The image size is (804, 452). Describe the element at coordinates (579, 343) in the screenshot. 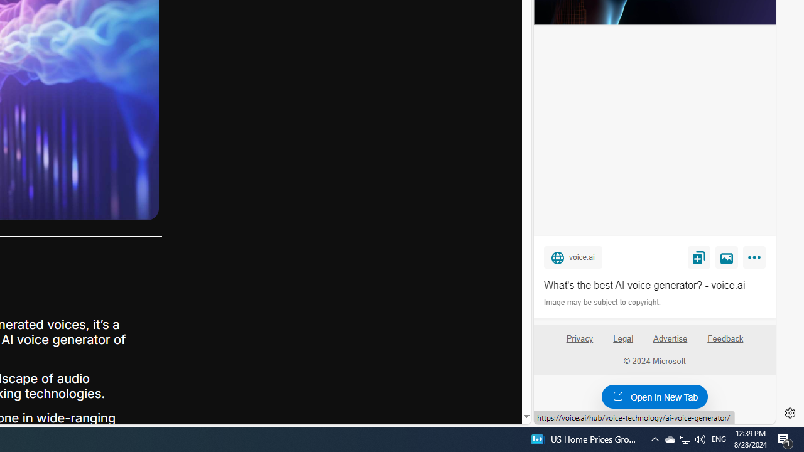

I see `Privacy` at that location.